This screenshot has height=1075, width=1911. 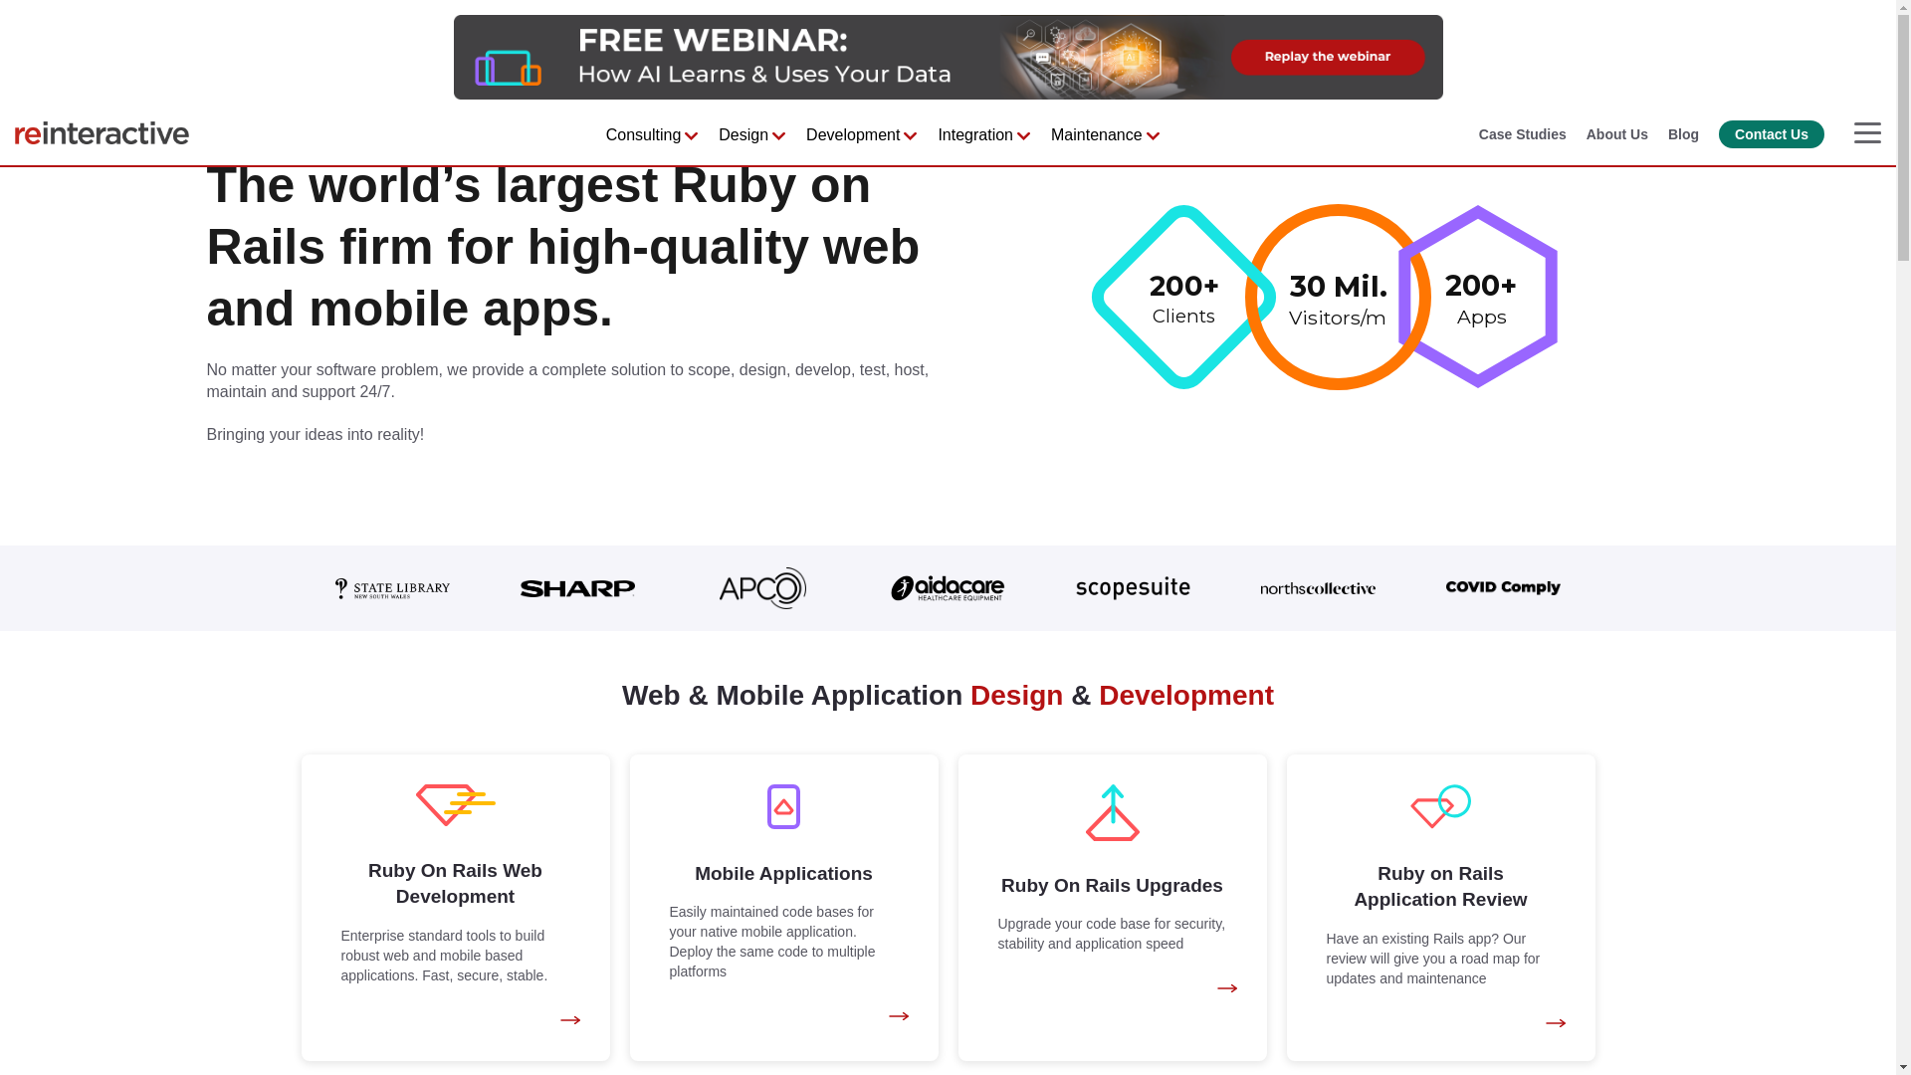 What do you see at coordinates (643, 135) in the screenshot?
I see `Consulting` at bounding box center [643, 135].